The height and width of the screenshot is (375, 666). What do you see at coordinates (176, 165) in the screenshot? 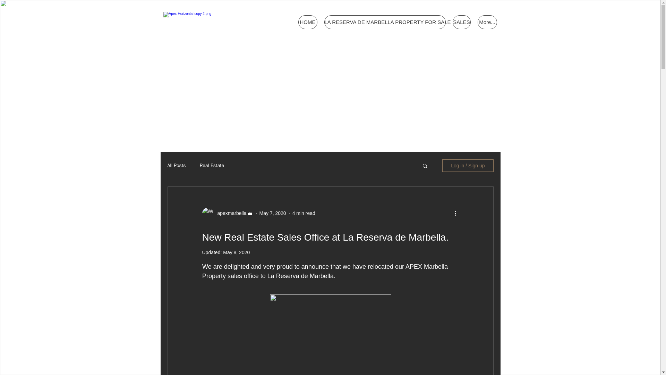
I see `All Posts` at bounding box center [176, 165].